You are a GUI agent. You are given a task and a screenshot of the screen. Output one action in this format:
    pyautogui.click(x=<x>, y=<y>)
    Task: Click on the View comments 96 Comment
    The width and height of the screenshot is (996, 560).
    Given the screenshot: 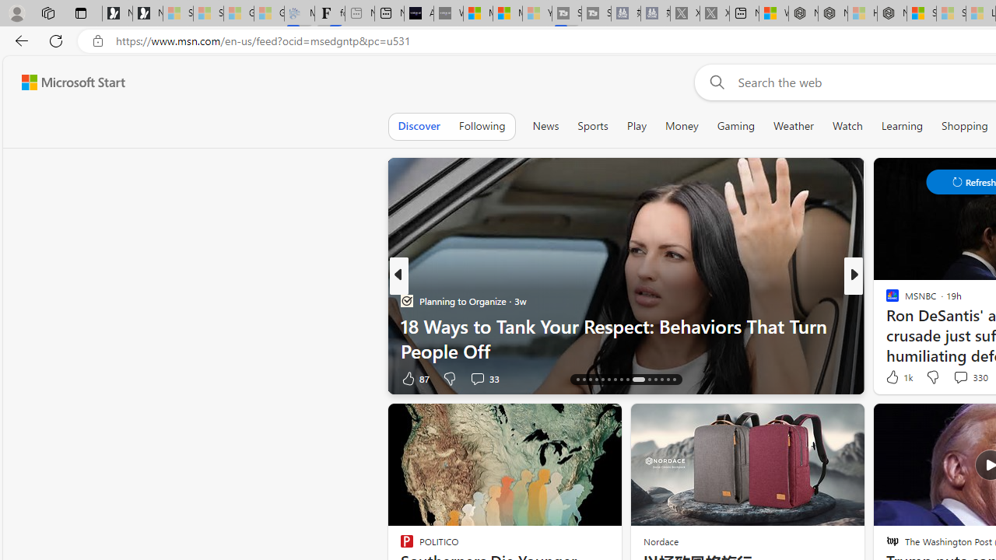 What is the action you would take?
    pyautogui.click(x=960, y=378)
    